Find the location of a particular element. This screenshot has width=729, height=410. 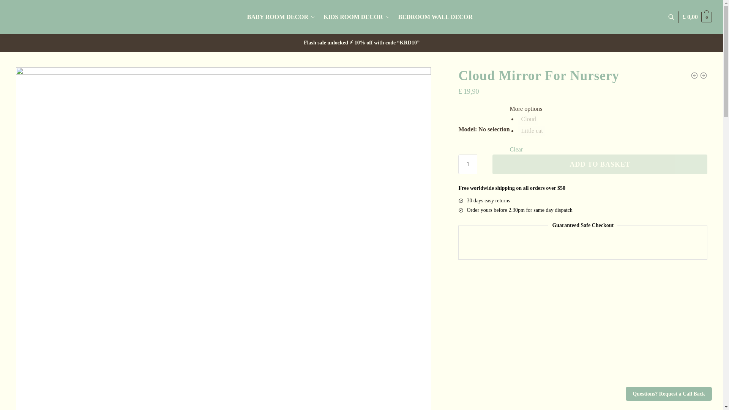

1 is located at coordinates (468, 164).